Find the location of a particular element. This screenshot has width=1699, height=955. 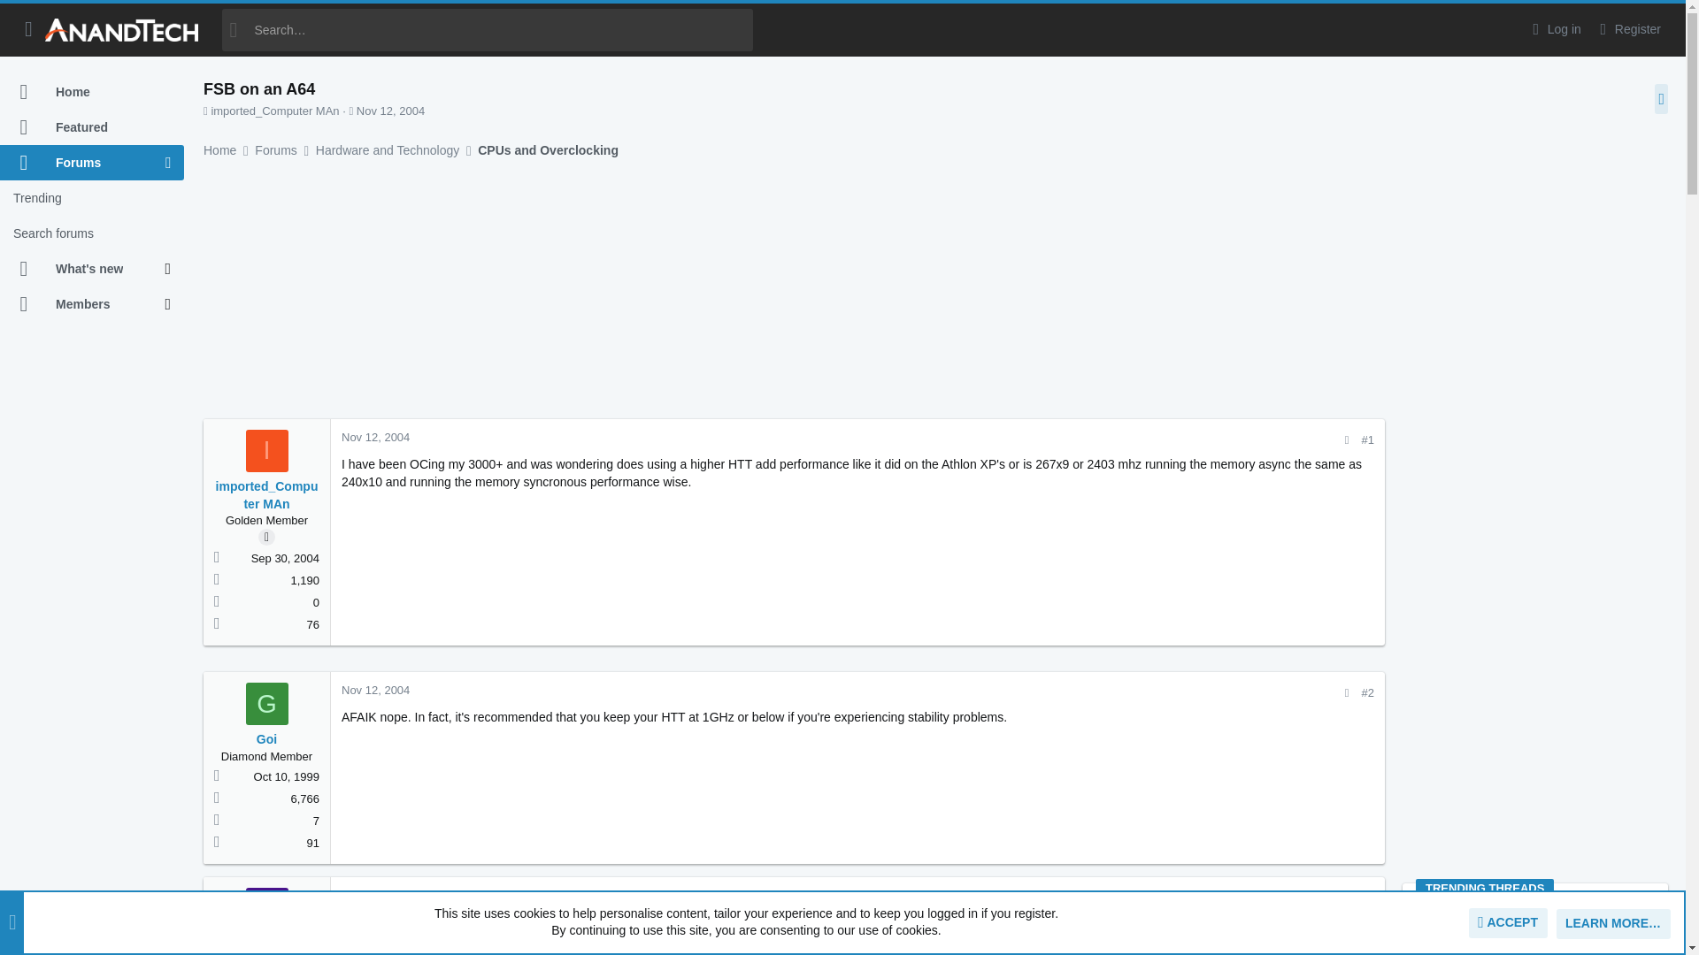

Log in is located at coordinates (1554, 29).